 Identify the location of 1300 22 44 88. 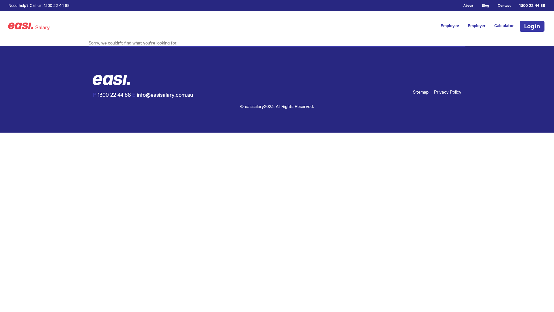
(114, 95).